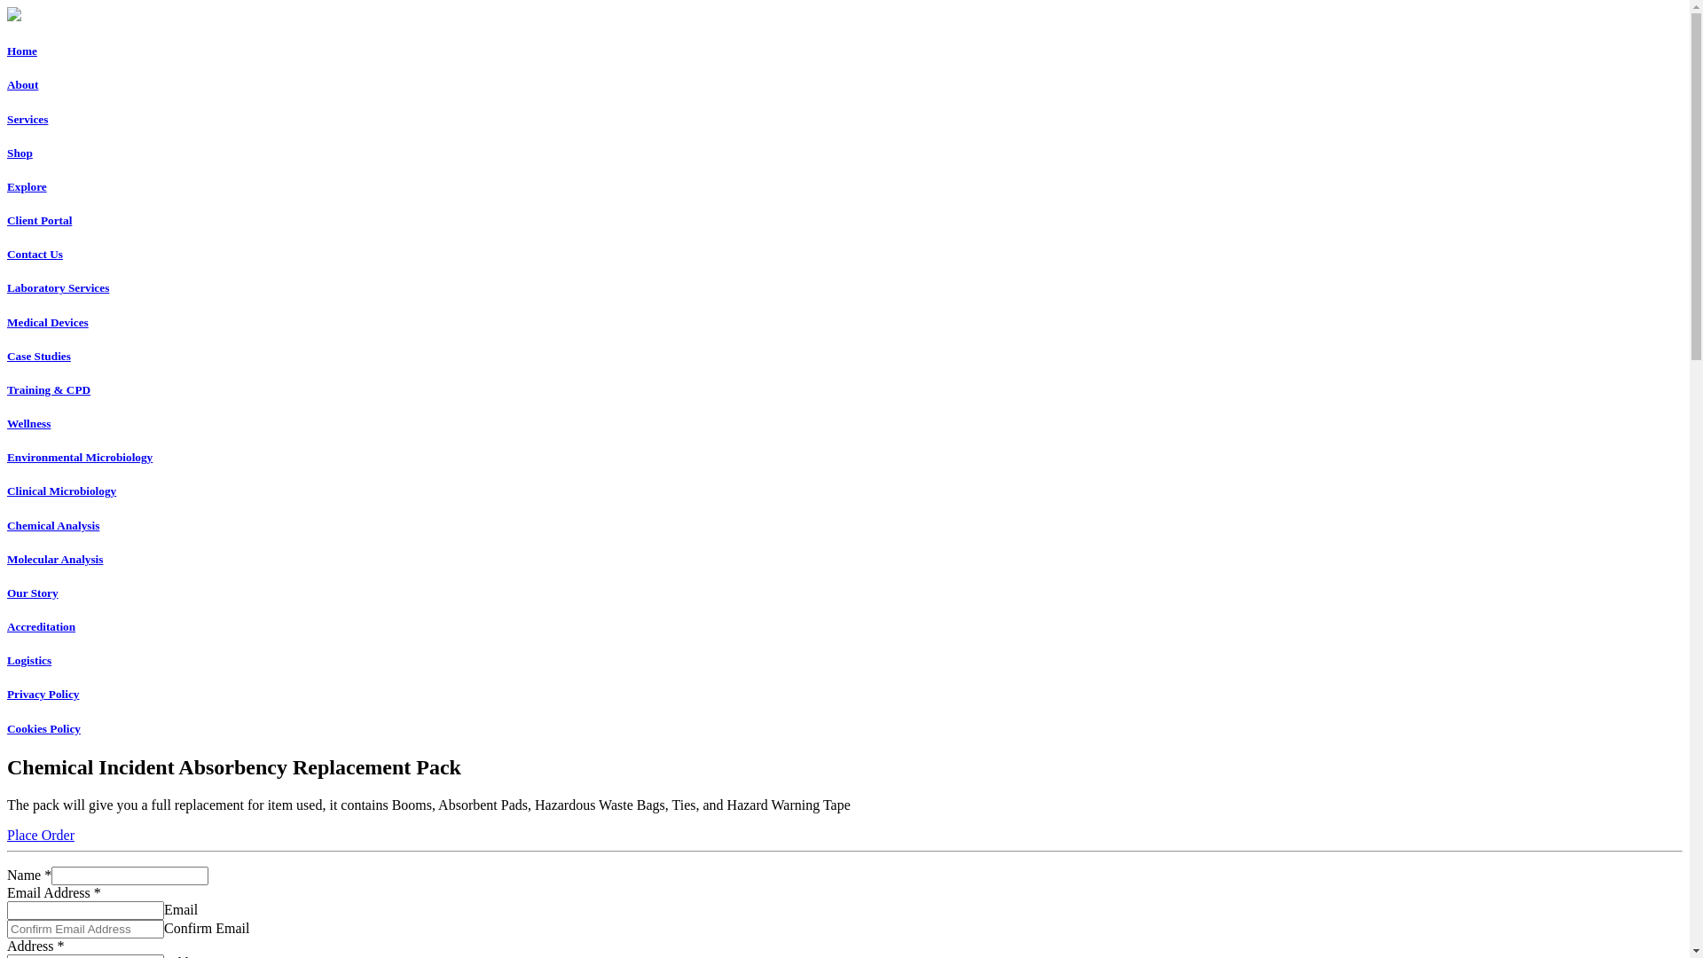 This screenshot has height=958, width=1703. I want to click on Contact Us, so click(35, 254).